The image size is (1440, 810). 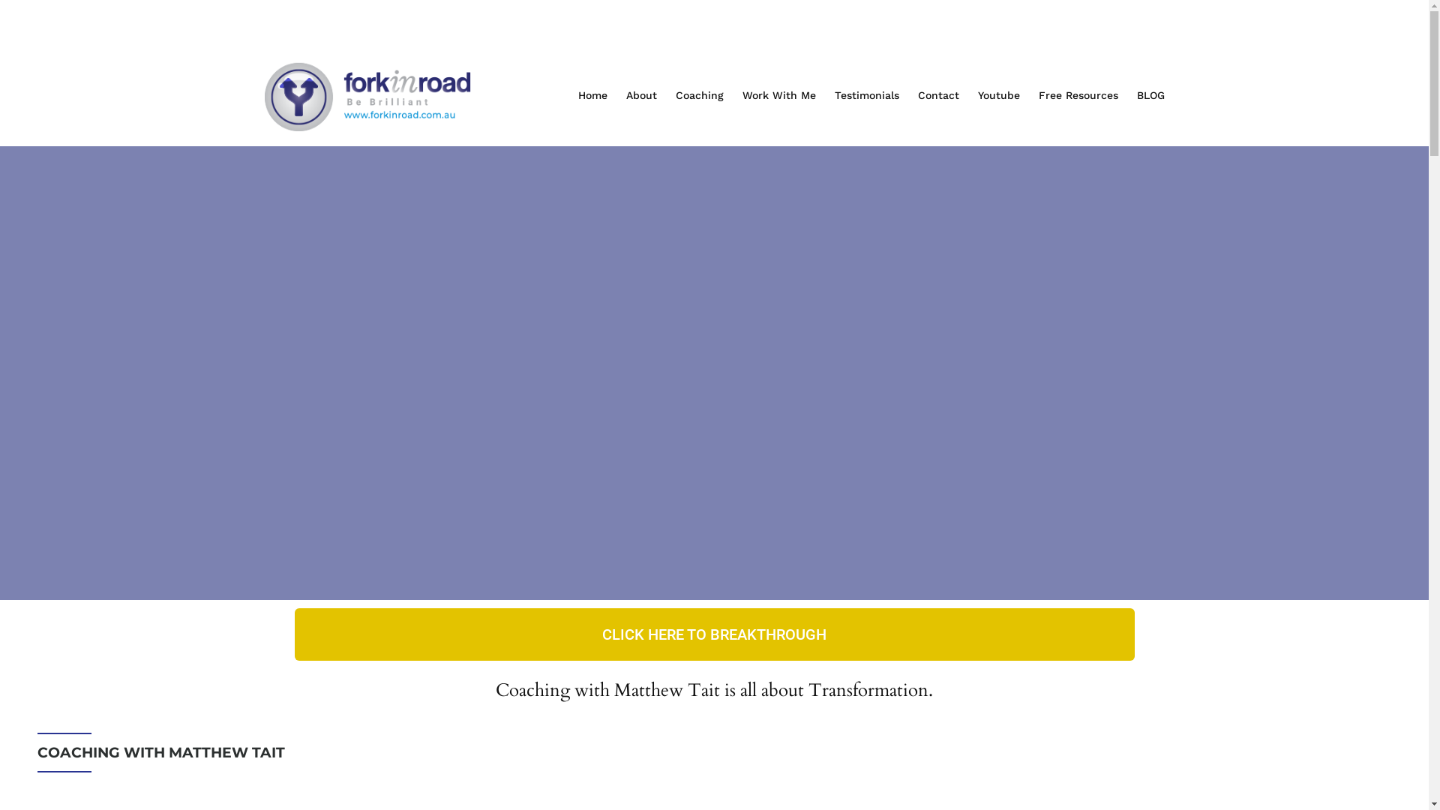 I want to click on Work With Me, so click(x=787, y=96).